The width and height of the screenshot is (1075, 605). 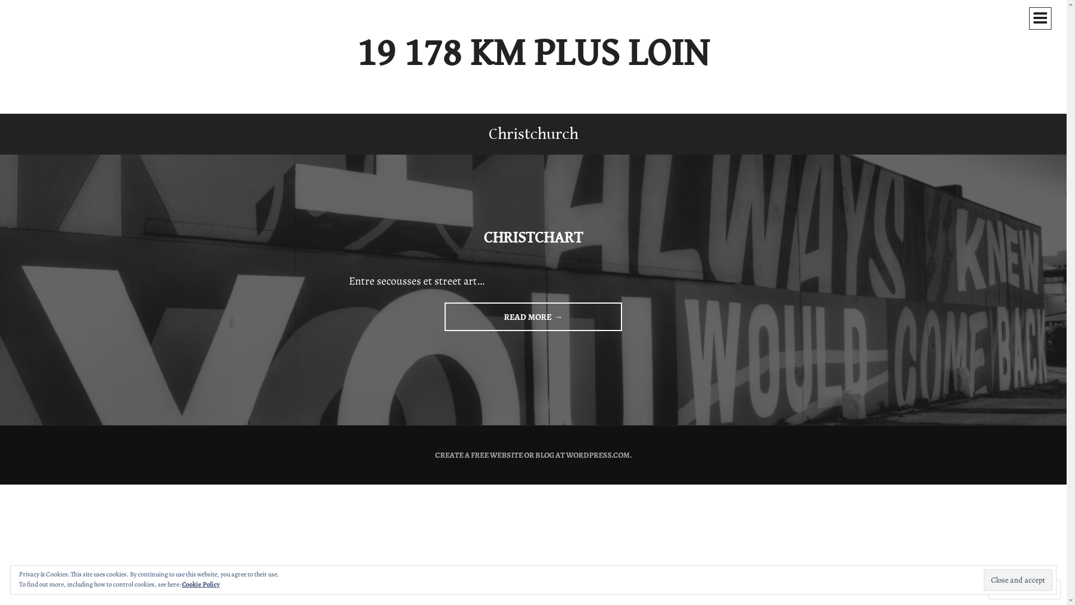 I want to click on READ MORE, so click(x=533, y=317).